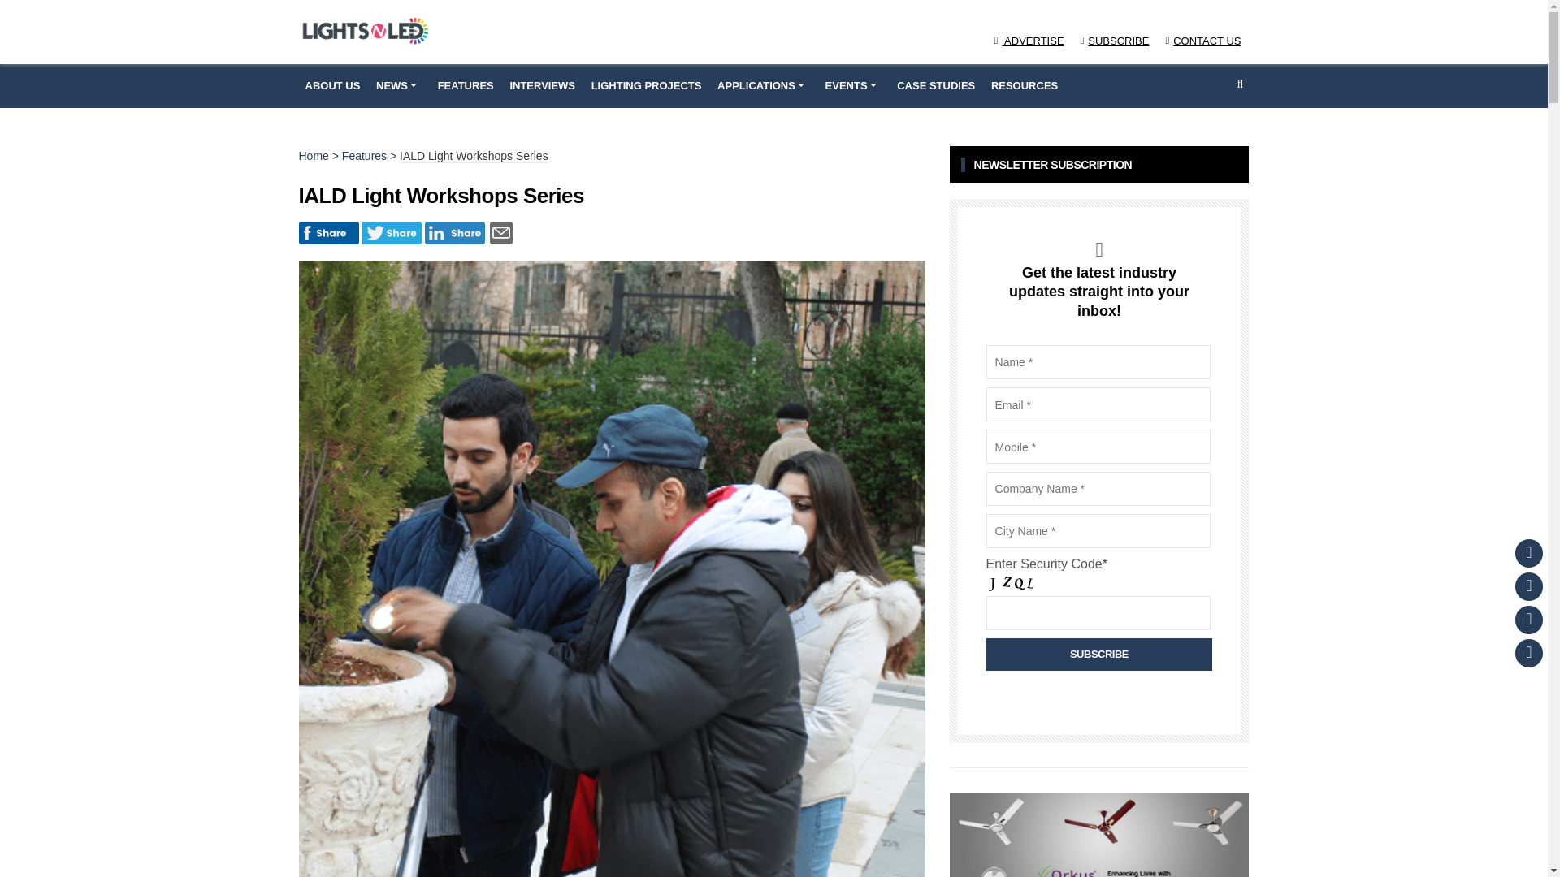 This screenshot has height=877, width=1560. What do you see at coordinates (542, 85) in the screenshot?
I see `INTERVIEWS` at bounding box center [542, 85].